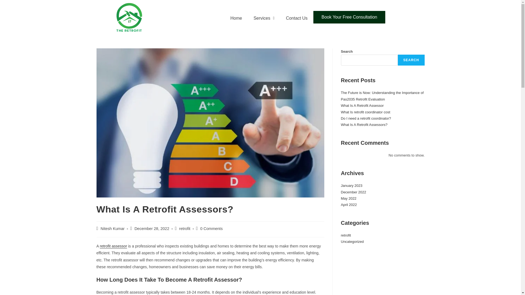 This screenshot has width=525, height=295. Describe the element at coordinates (362, 105) in the screenshot. I see `What Is A Retrofit Assessor` at that location.